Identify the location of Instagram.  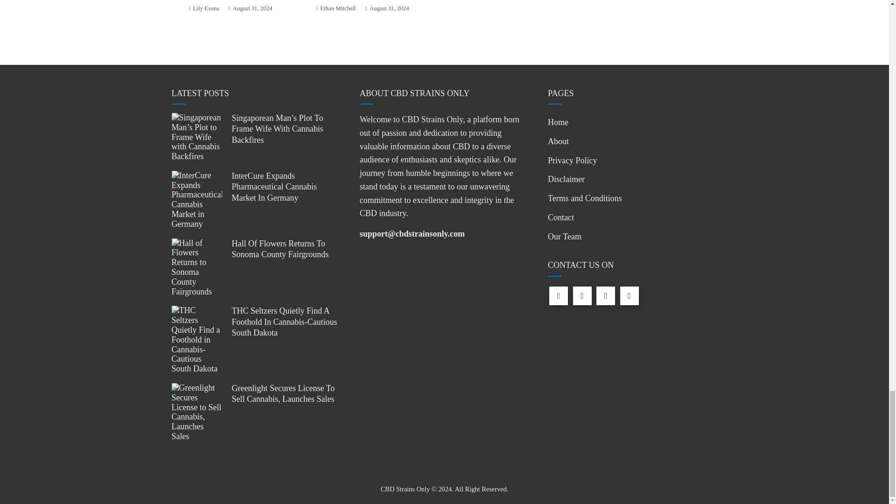
(606, 296).